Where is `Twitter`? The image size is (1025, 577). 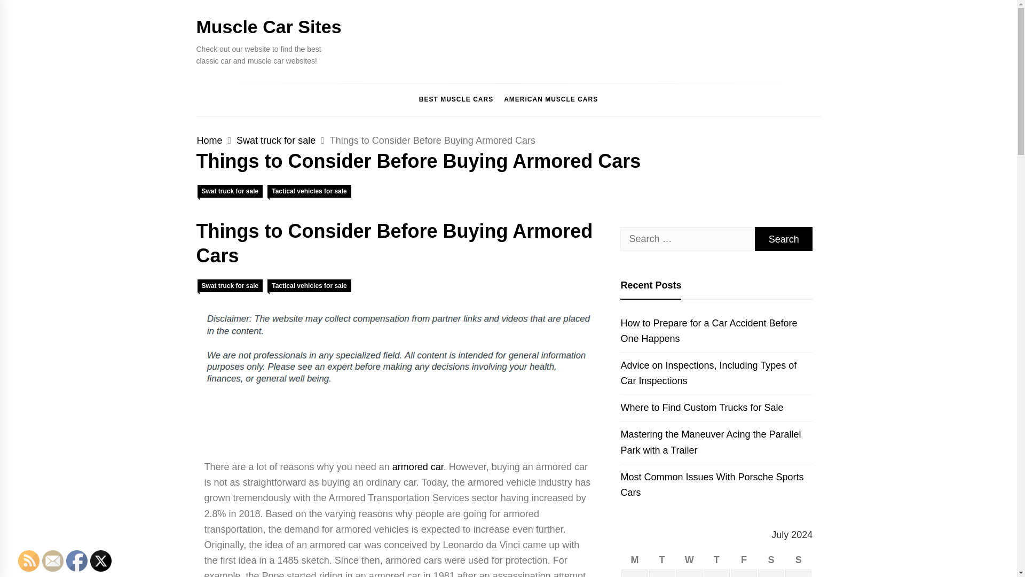
Twitter is located at coordinates (100, 561).